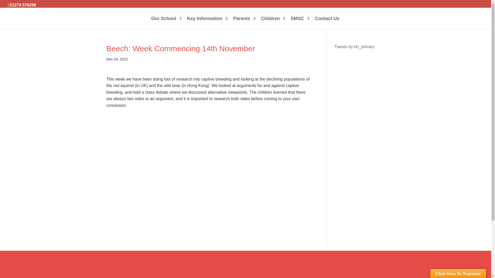 This screenshot has height=278, width=495. Describe the element at coordinates (207, 23) in the screenshot. I see `Key Information` at that location.